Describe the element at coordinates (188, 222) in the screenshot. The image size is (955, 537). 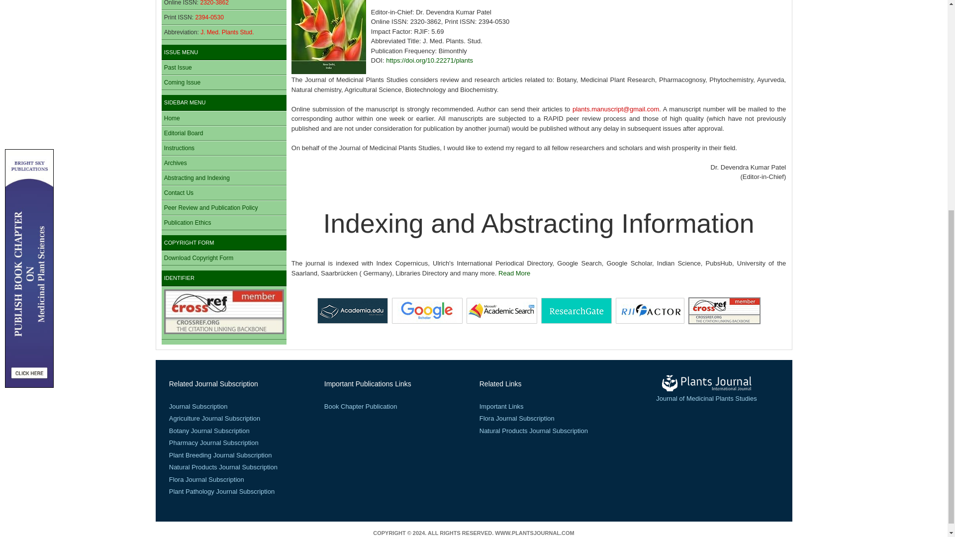
I see `Publication Ethics` at that location.